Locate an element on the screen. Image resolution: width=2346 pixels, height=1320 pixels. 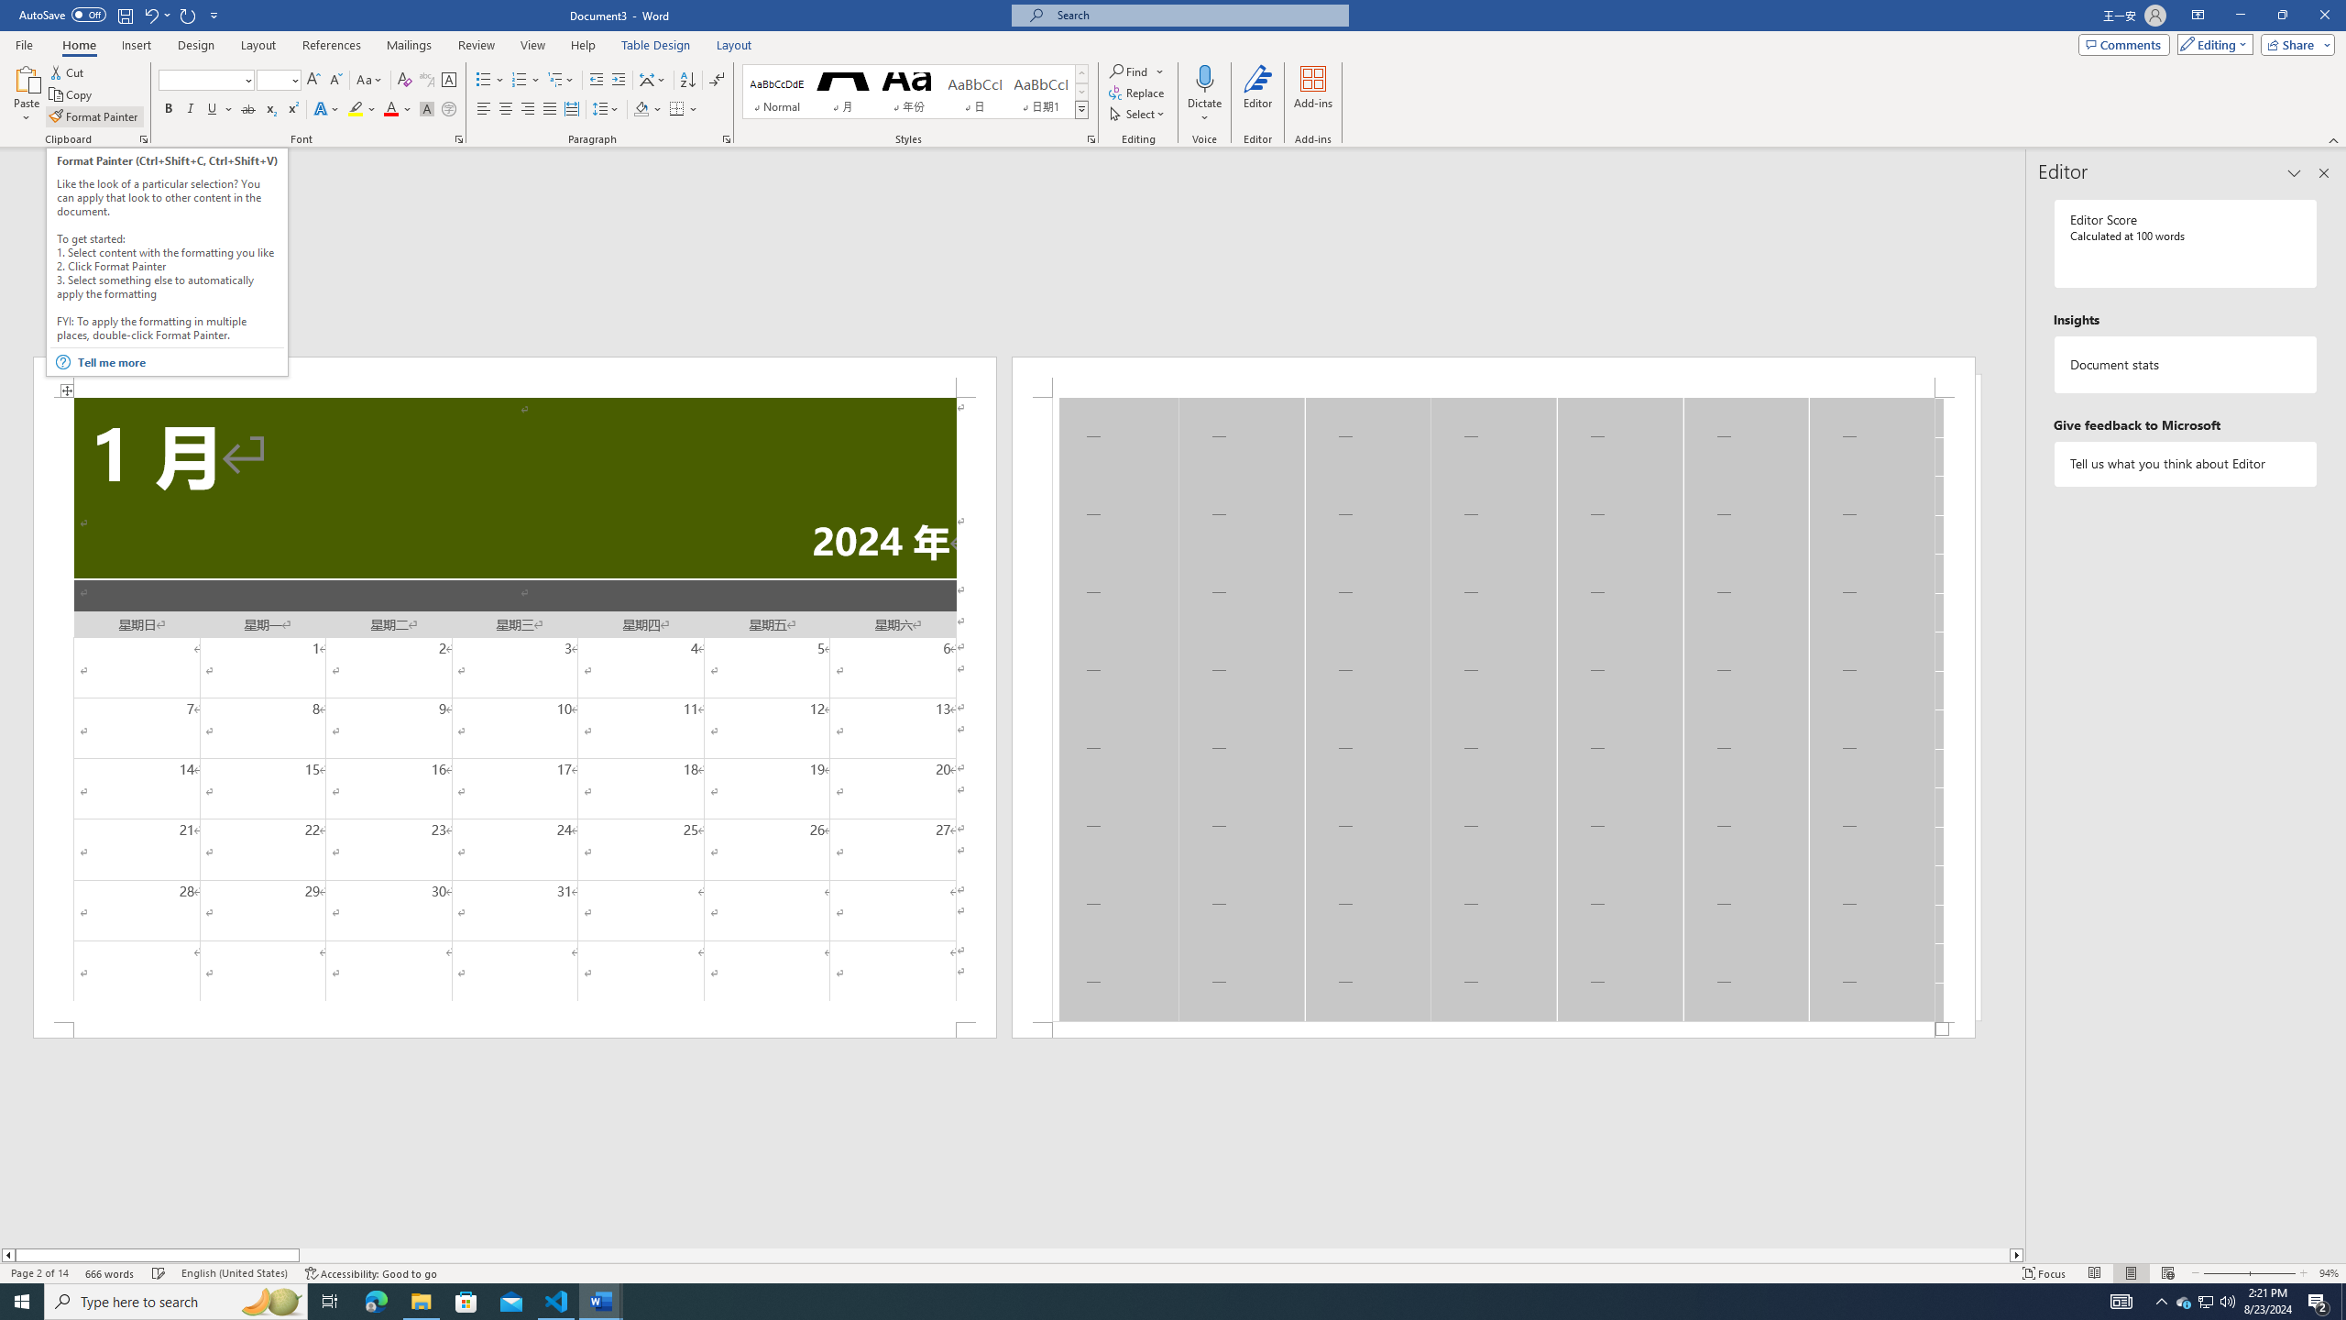
Styles... is located at coordinates (1091, 139).